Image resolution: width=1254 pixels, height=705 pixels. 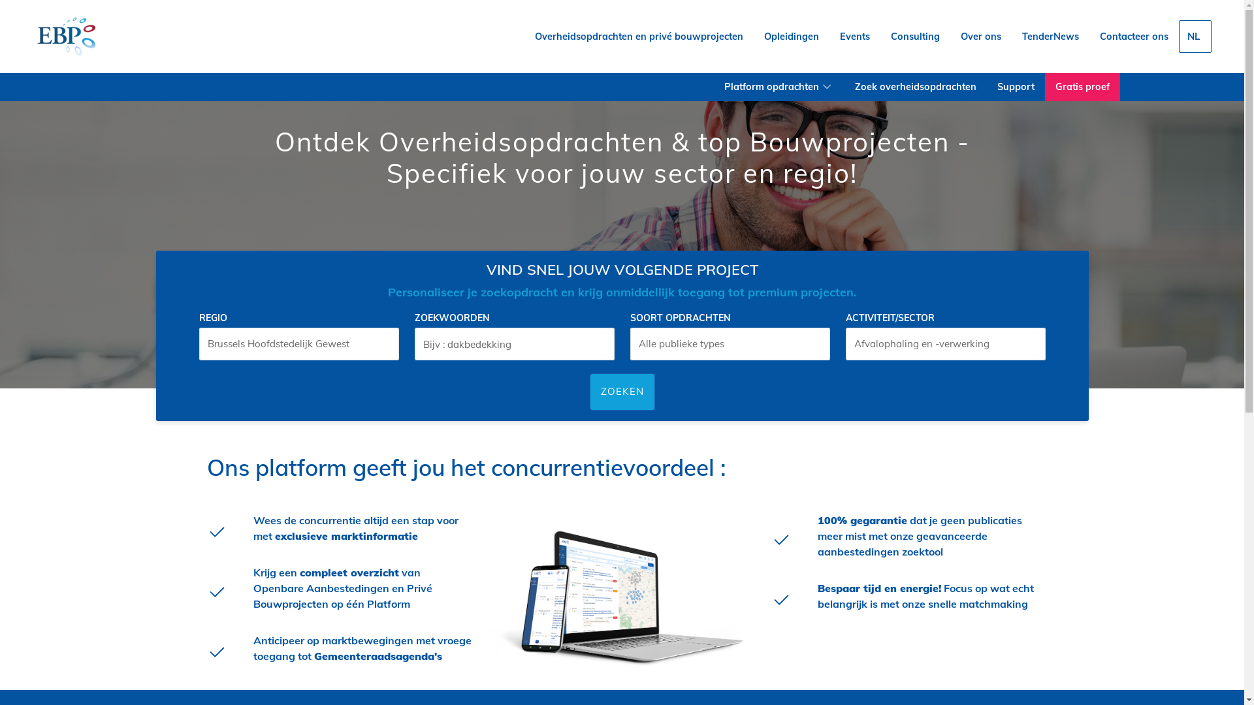 What do you see at coordinates (622, 392) in the screenshot?
I see `ZOEKEN` at bounding box center [622, 392].